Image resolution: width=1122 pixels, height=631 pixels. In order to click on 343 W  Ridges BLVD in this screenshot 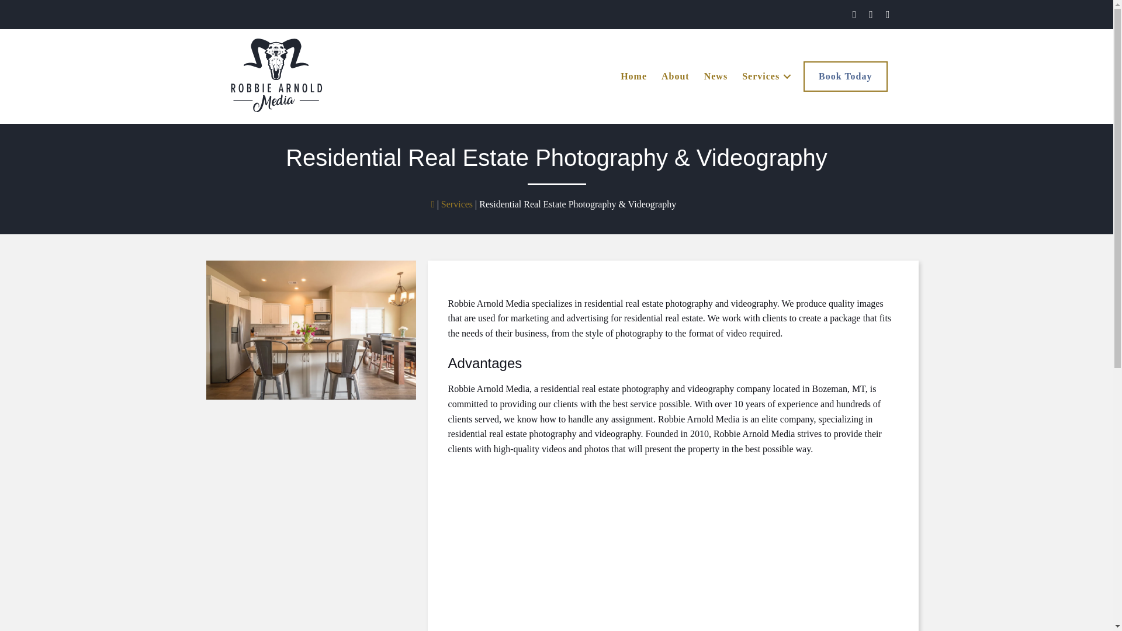, I will do `click(594, 551)`.